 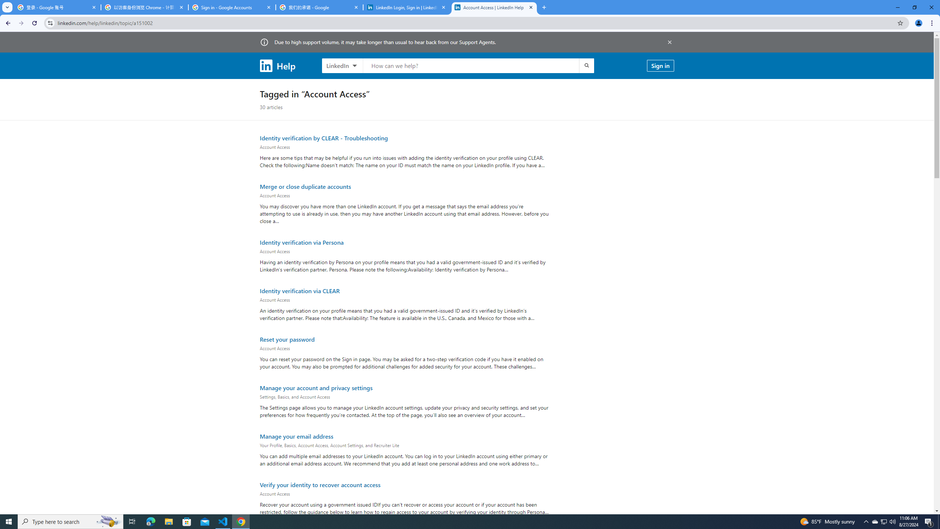 What do you see at coordinates (586, 65) in the screenshot?
I see `Submit search` at bounding box center [586, 65].